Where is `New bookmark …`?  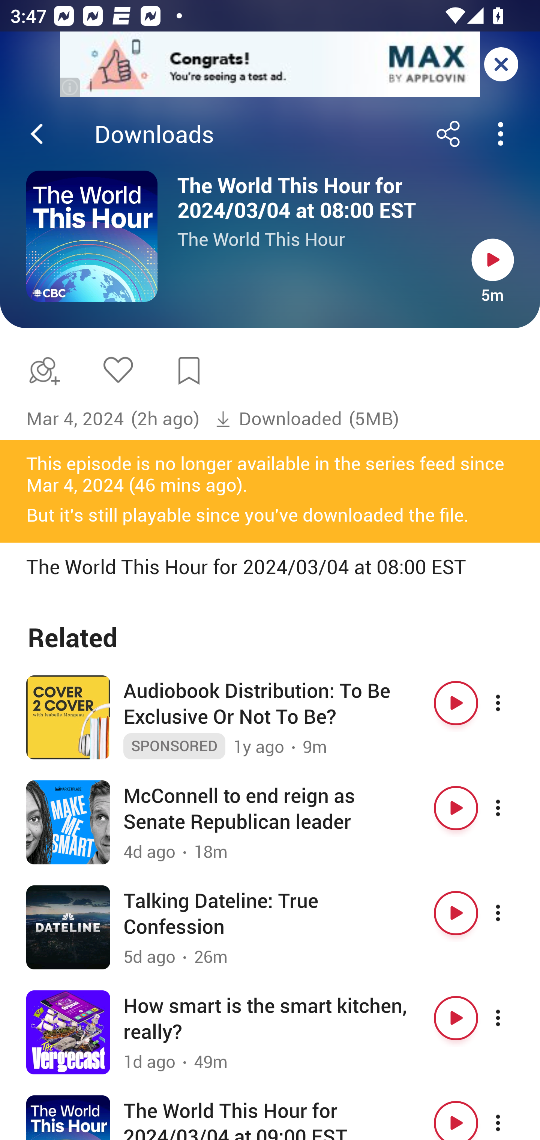 New bookmark … is located at coordinates (189, 371).